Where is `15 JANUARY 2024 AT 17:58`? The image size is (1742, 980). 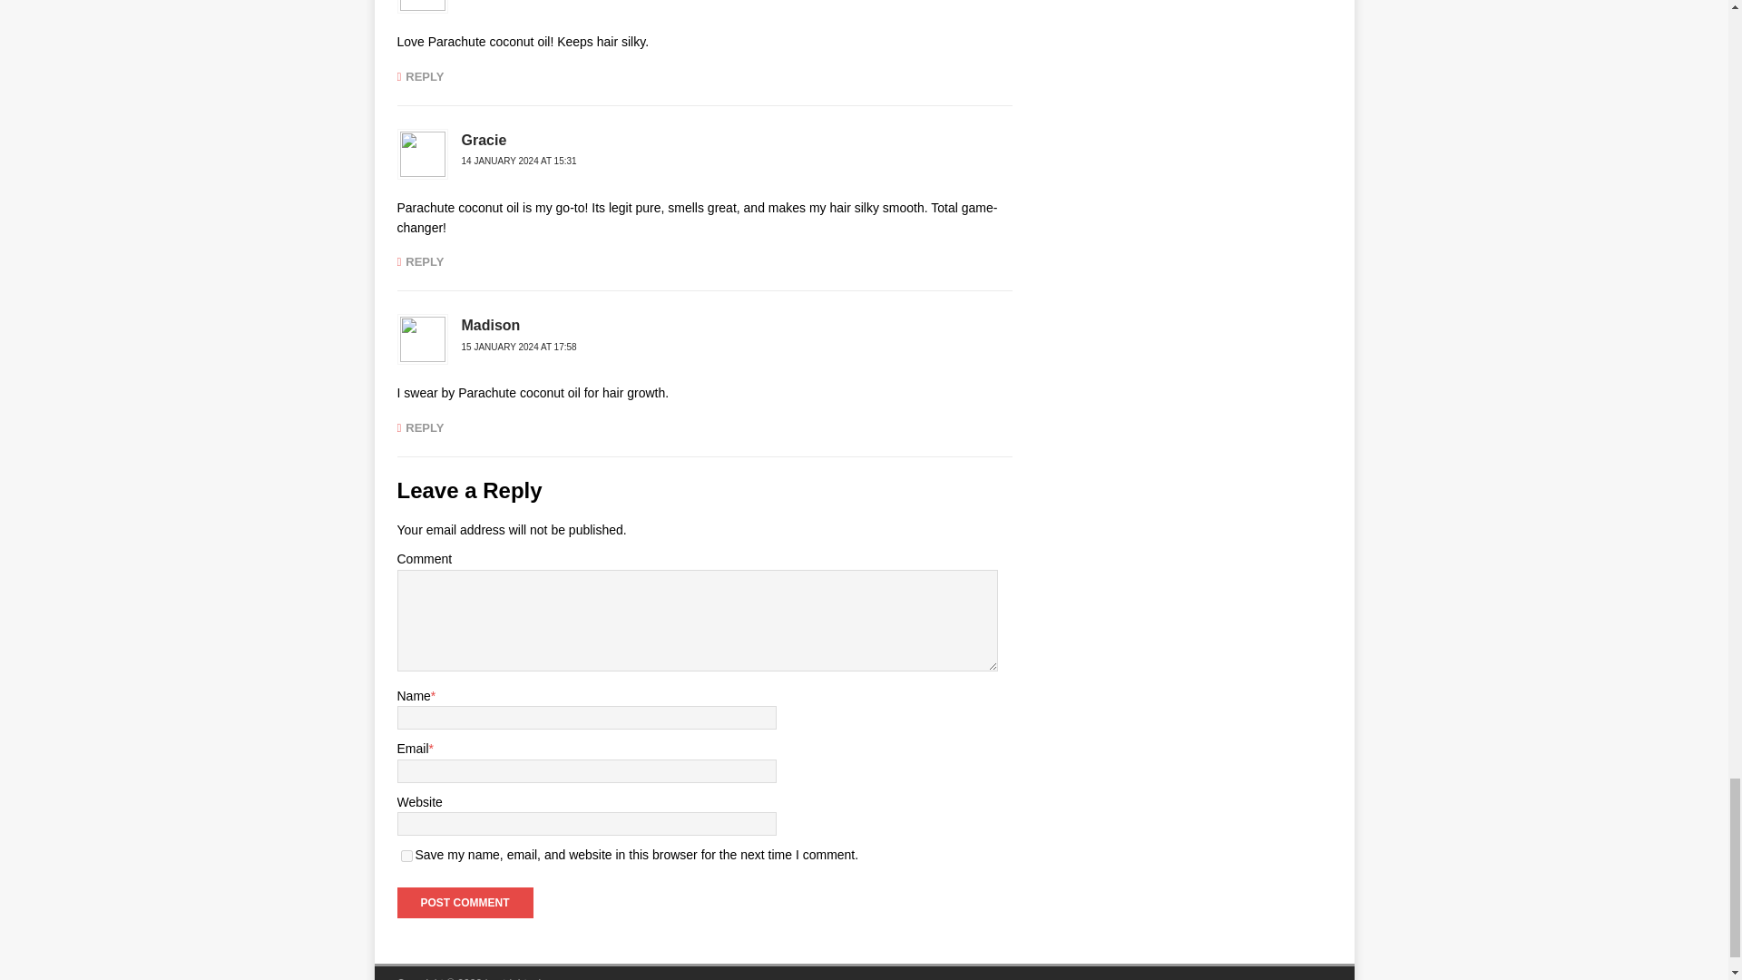 15 JANUARY 2024 AT 17:58 is located at coordinates (519, 347).